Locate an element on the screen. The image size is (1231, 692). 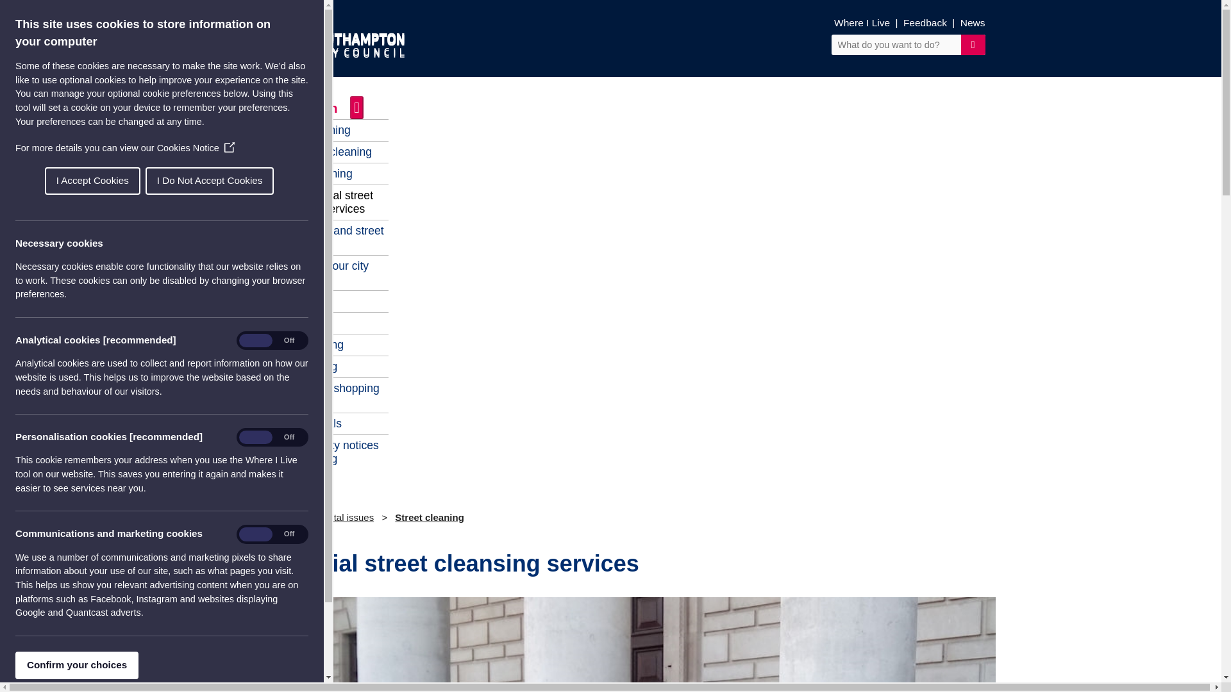
I Do Not Accept Cookies is located at coordinates (8, 181).